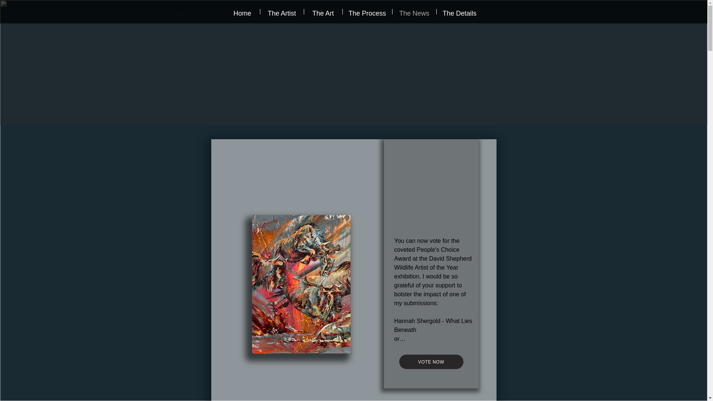 The height and width of the screenshot is (401, 713). I want to click on Home, so click(242, 11).